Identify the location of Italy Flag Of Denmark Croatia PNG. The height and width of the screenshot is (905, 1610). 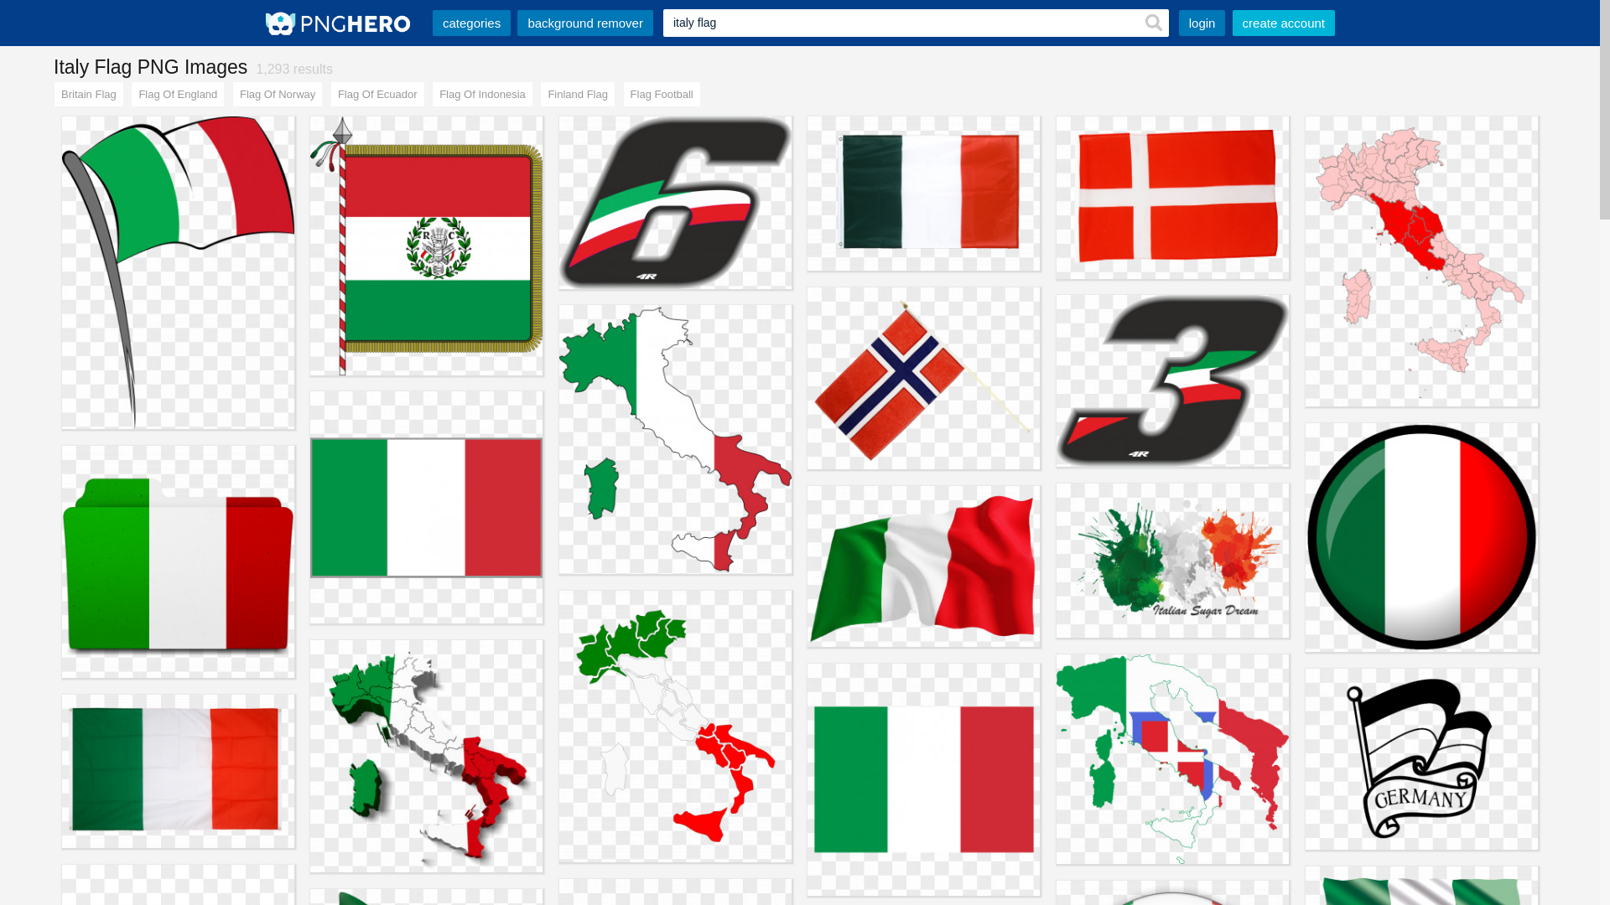
(1172, 198).